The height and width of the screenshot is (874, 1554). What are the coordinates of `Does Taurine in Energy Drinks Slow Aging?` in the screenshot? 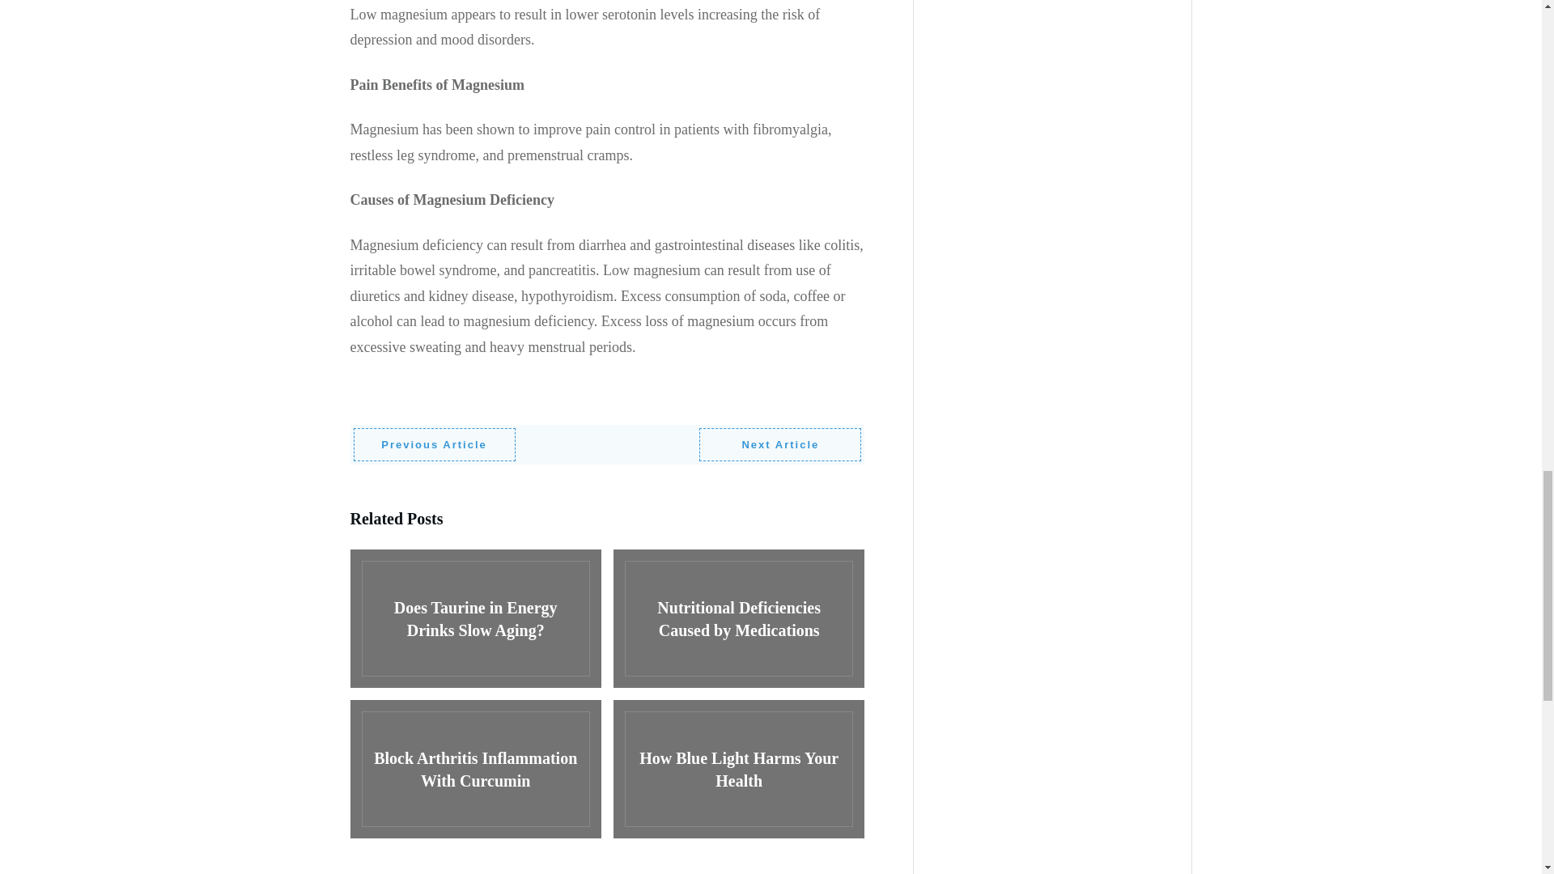 It's located at (474, 620).